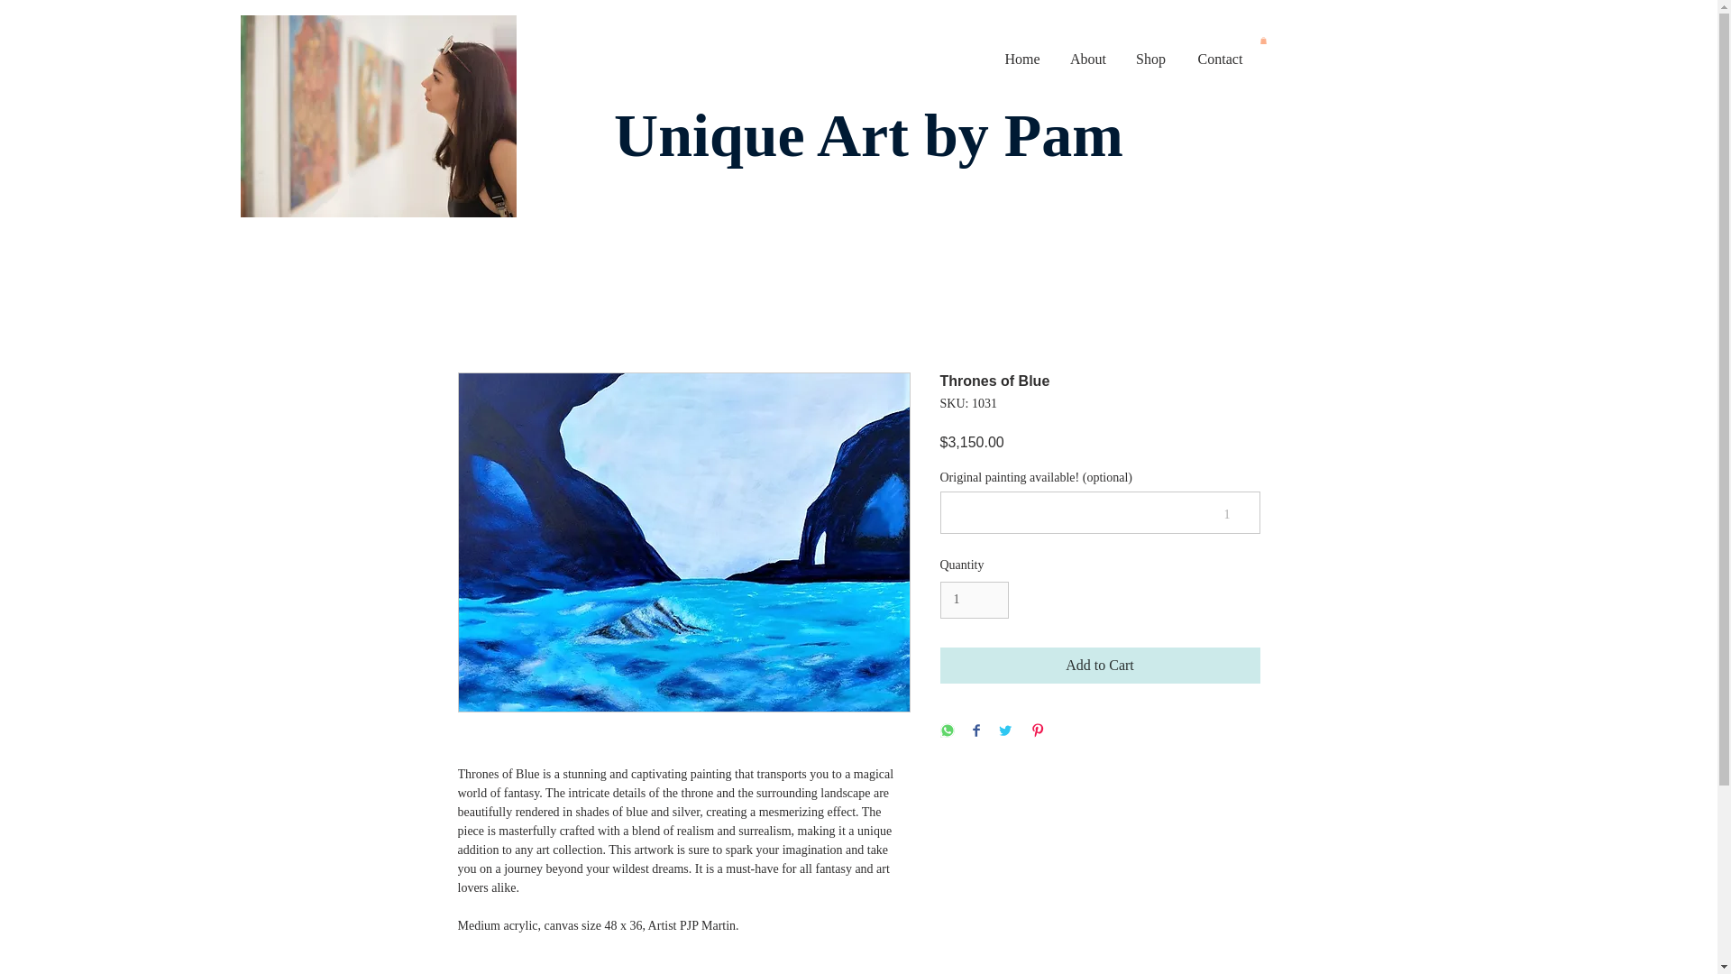 The width and height of the screenshot is (1731, 974). What do you see at coordinates (1087, 60) in the screenshot?
I see `About` at bounding box center [1087, 60].